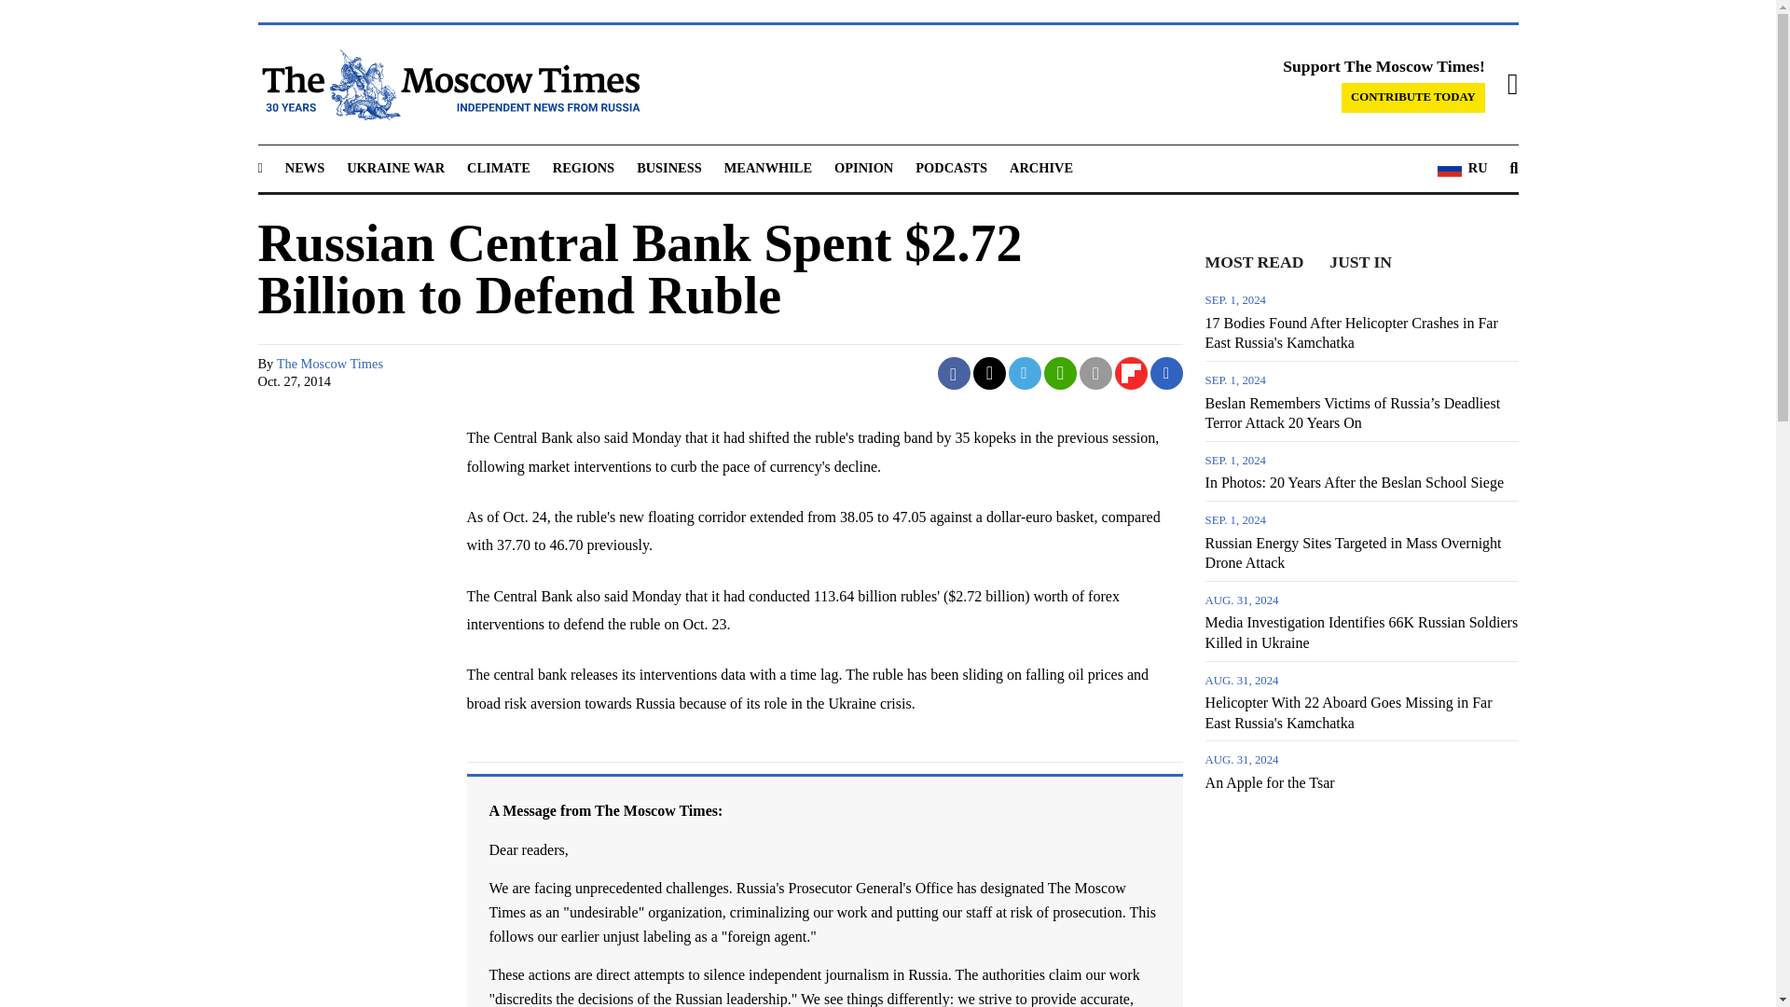 The width and height of the screenshot is (1790, 1007). Describe the element at coordinates (447, 84) in the screenshot. I see `The Moscow Times - Independent News from Russia` at that location.